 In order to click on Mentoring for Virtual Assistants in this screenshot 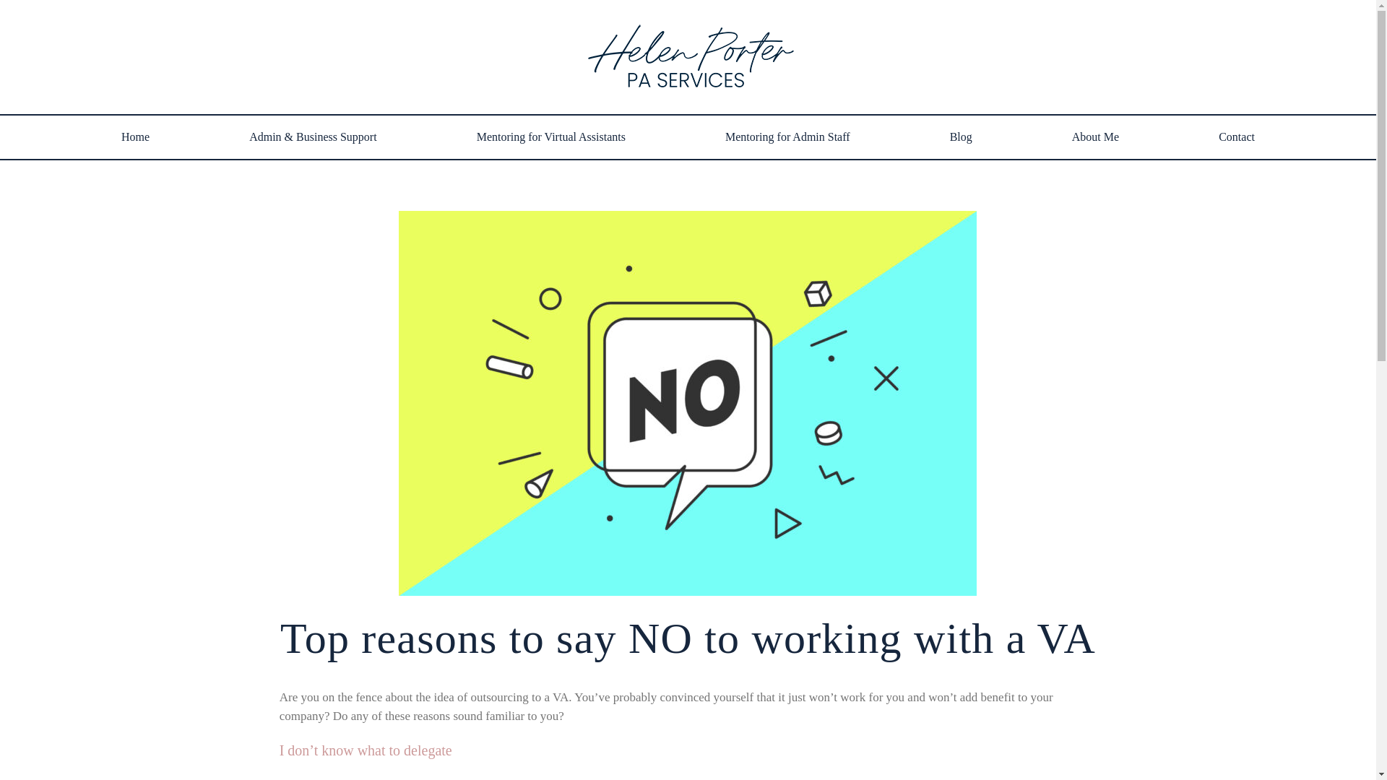, I will do `click(550, 137)`.